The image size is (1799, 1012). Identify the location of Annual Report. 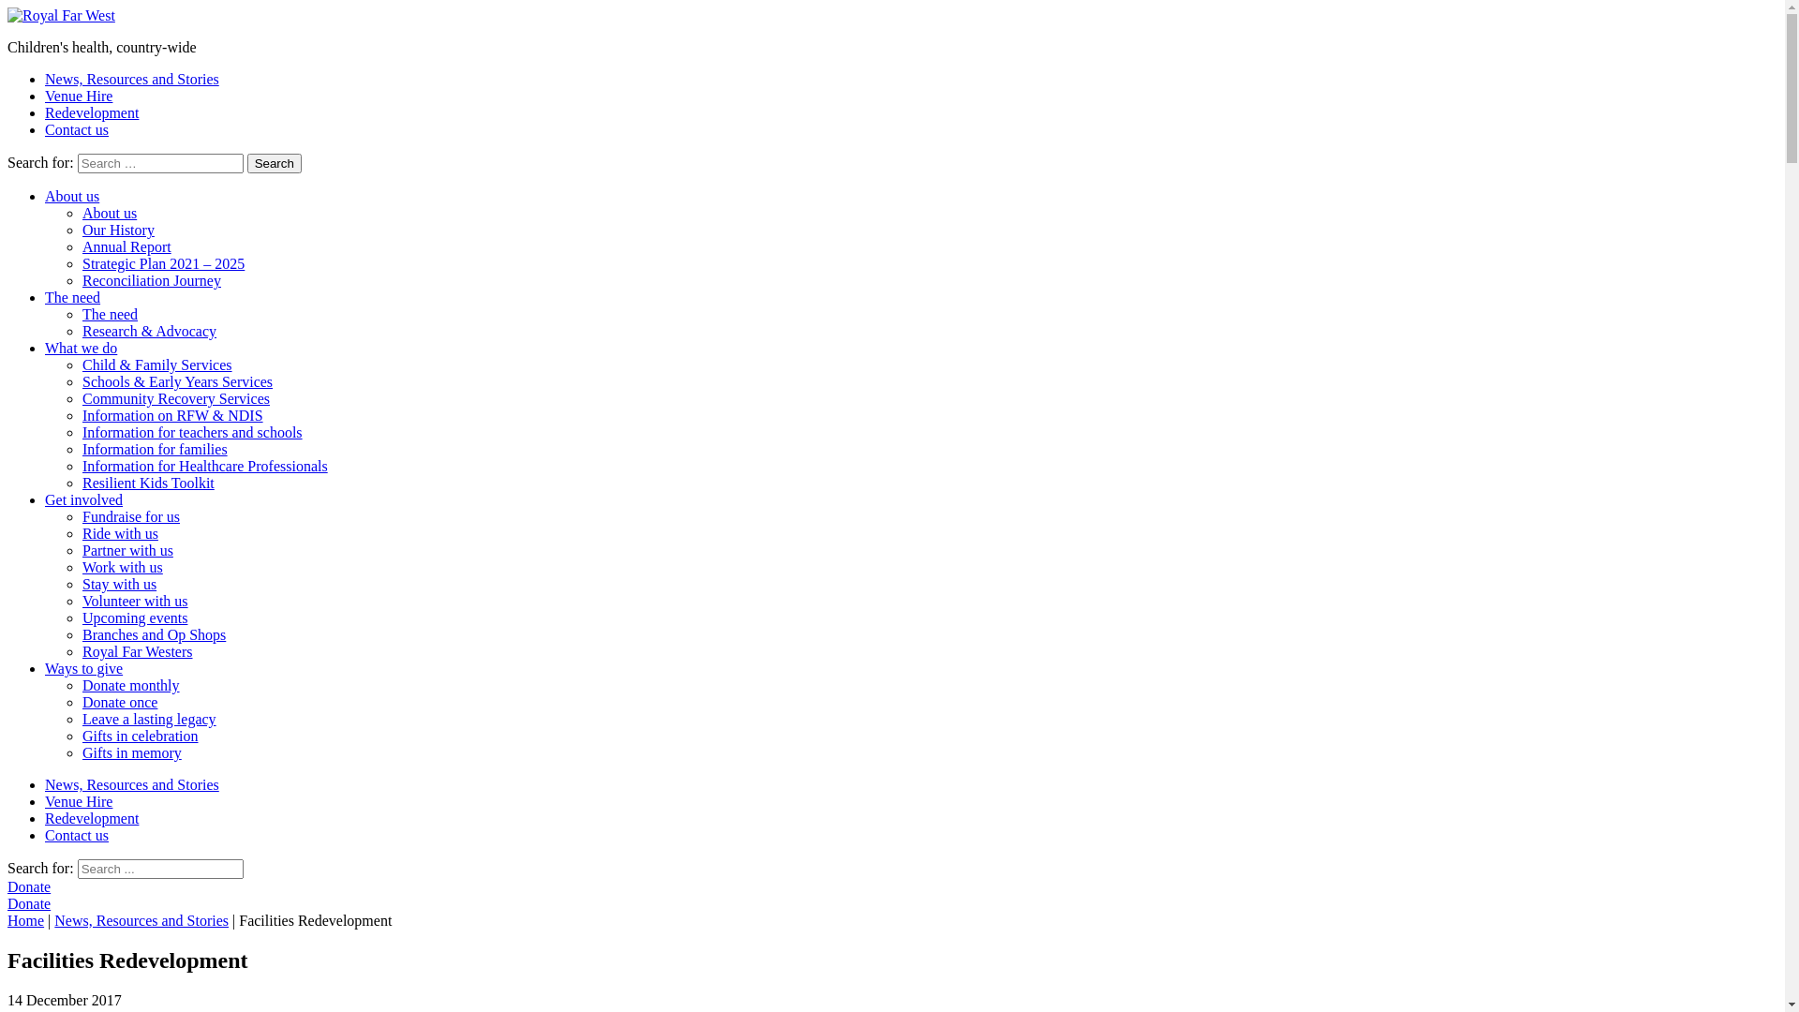
(127, 247).